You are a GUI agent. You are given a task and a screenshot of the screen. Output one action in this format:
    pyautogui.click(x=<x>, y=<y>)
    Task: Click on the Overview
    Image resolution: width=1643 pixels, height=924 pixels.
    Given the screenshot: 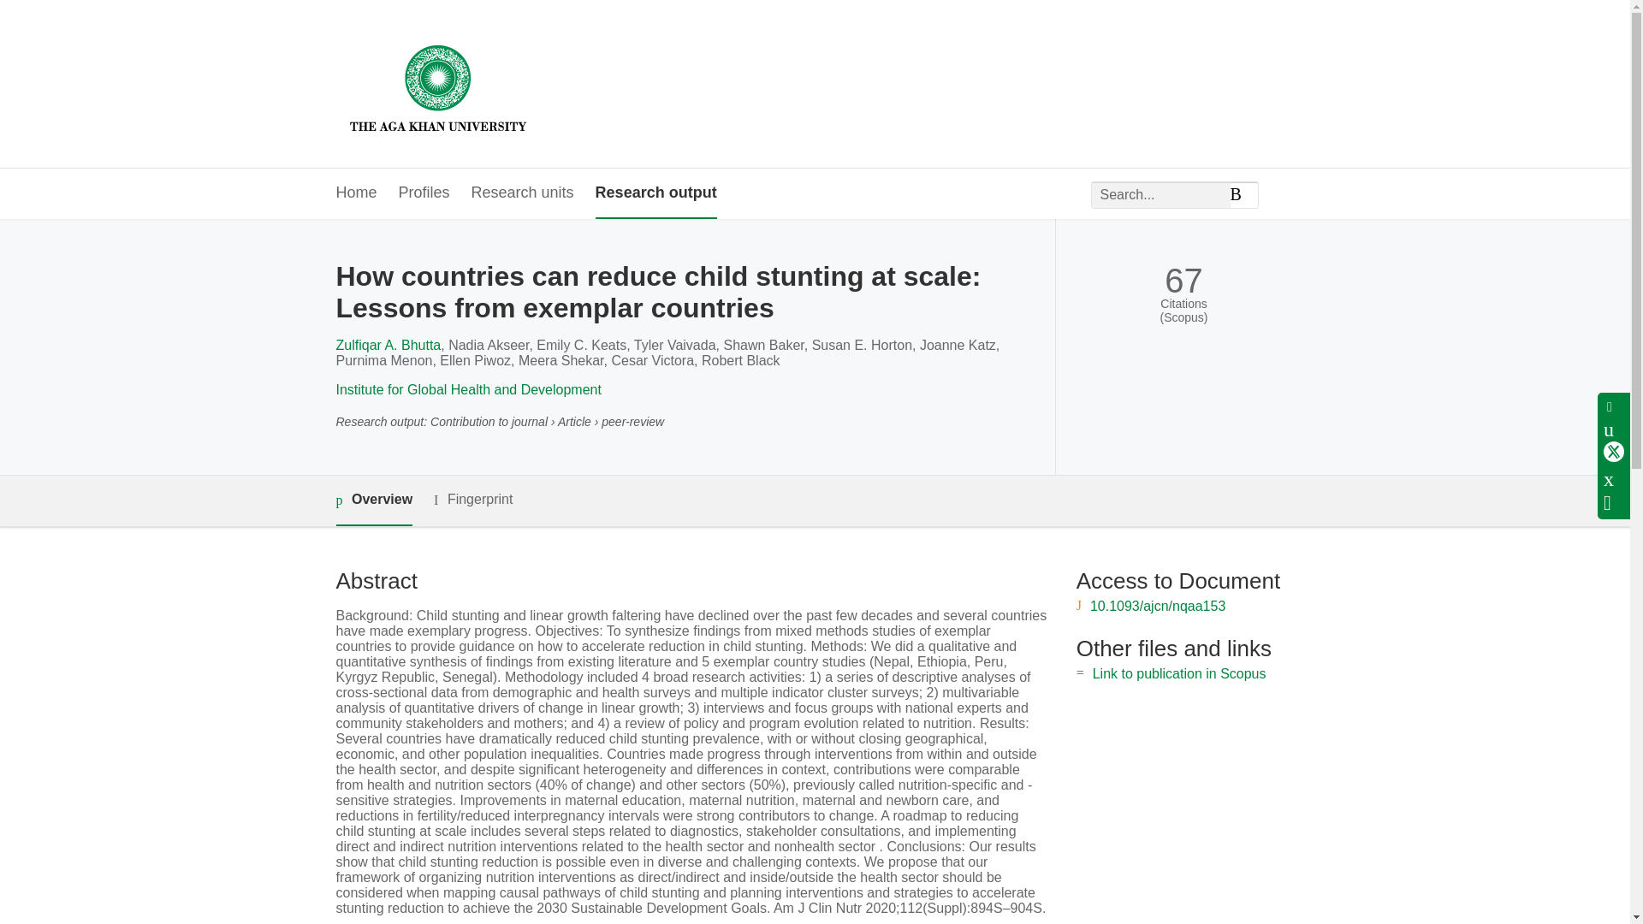 What is the action you would take?
    pyautogui.click(x=373, y=500)
    